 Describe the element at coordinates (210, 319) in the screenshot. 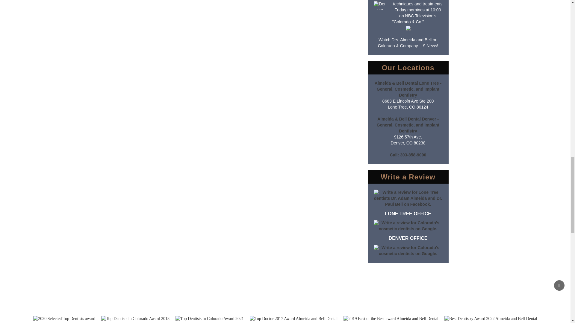

I see `Top Dentist 2021` at that location.